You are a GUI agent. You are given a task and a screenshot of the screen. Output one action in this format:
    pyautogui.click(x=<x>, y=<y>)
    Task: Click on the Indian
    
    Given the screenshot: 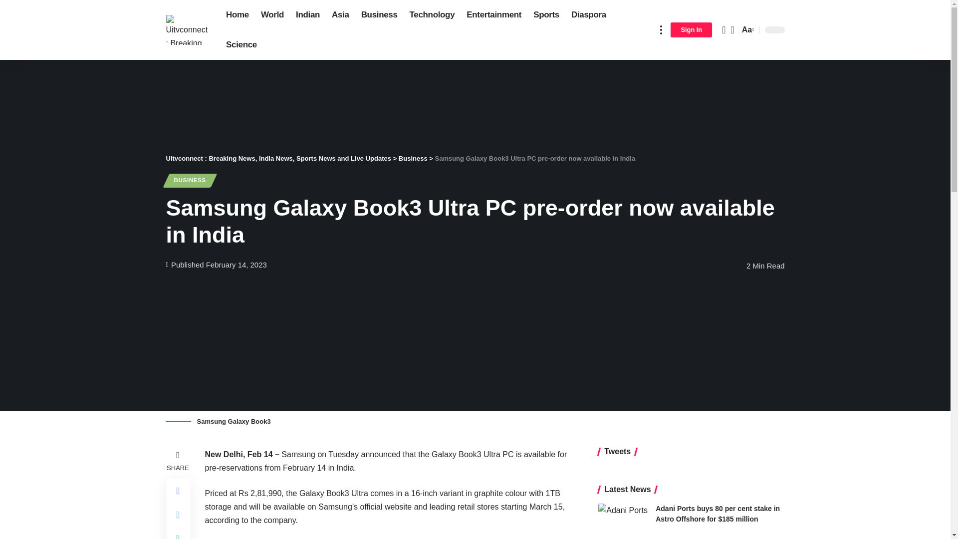 What is the action you would take?
    pyautogui.click(x=307, y=15)
    